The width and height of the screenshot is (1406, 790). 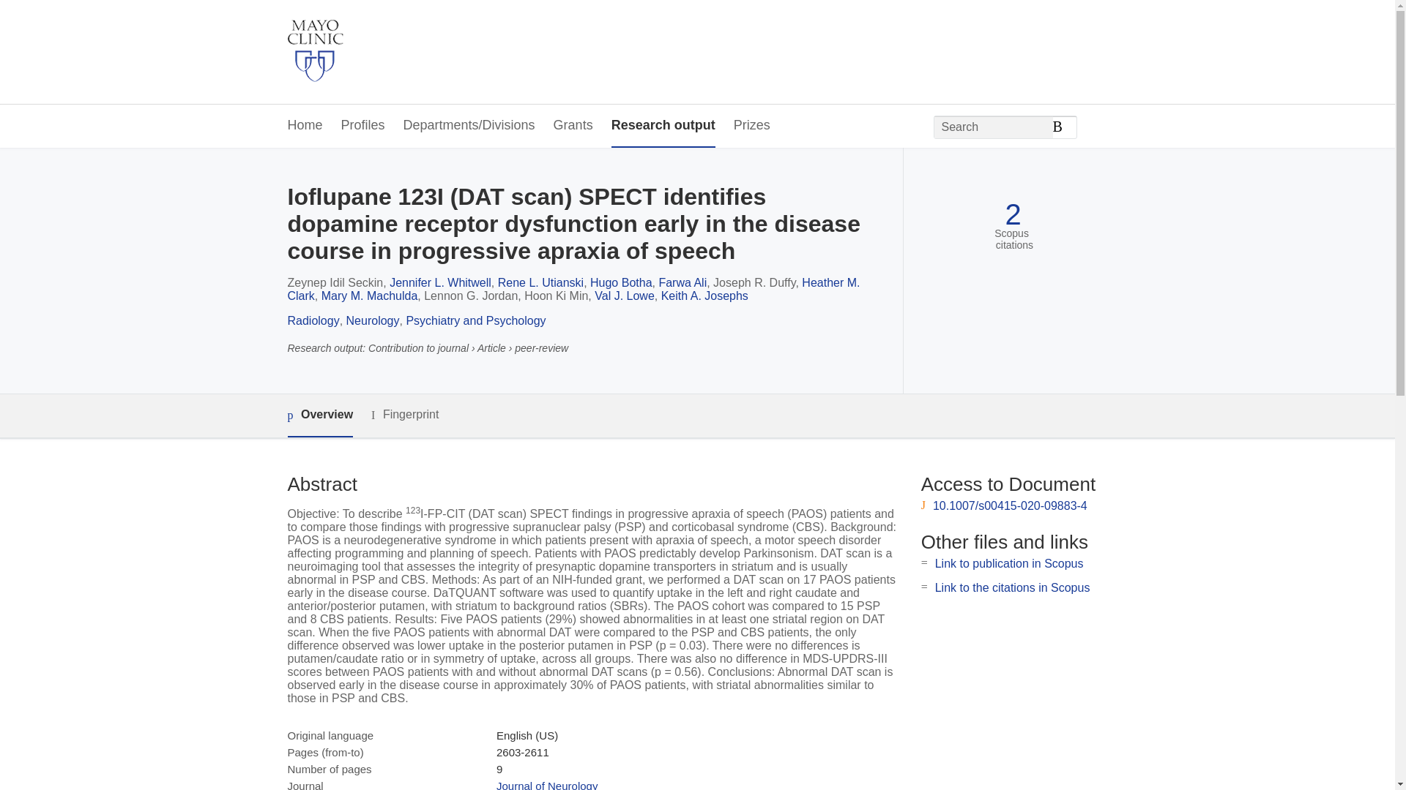 What do you see at coordinates (319, 415) in the screenshot?
I see `Overview` at bounding box center [319, 415].